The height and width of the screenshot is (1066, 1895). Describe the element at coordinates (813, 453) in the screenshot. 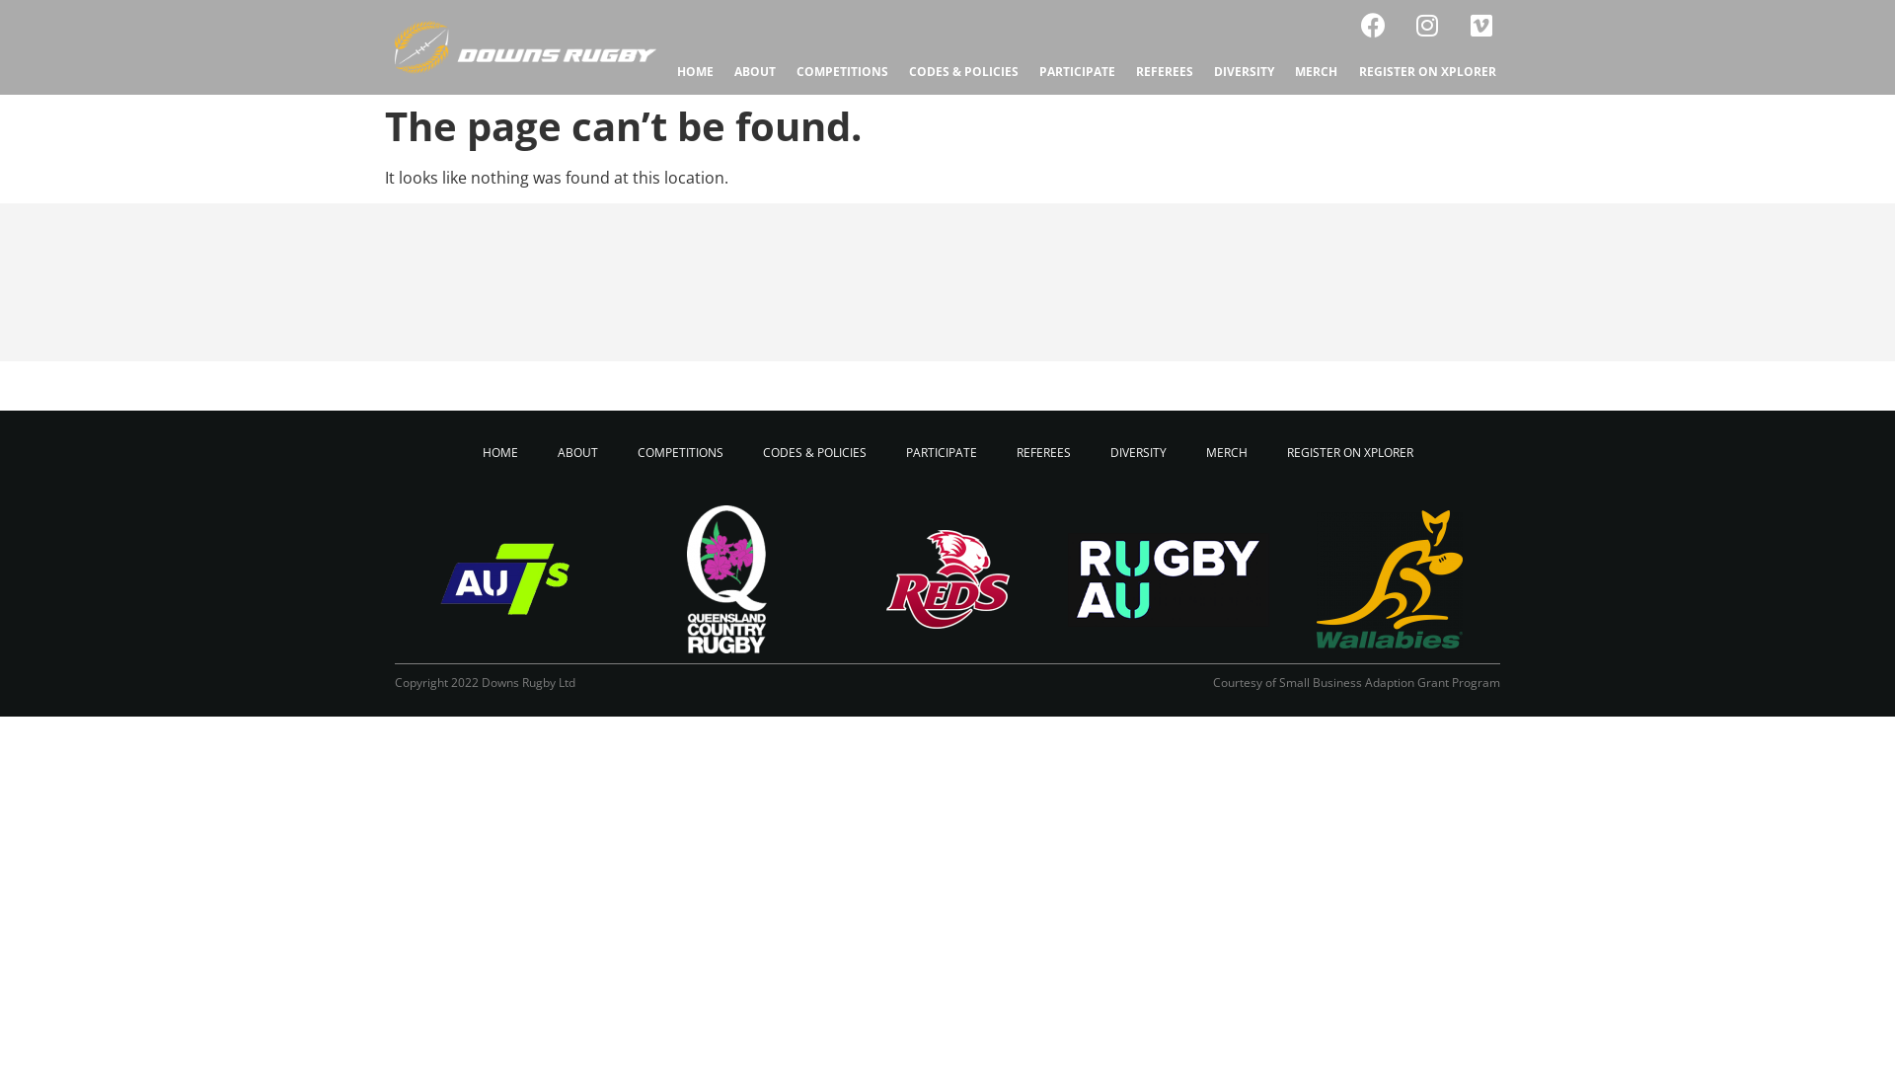

I see `CODES & POLICIES` at that location.